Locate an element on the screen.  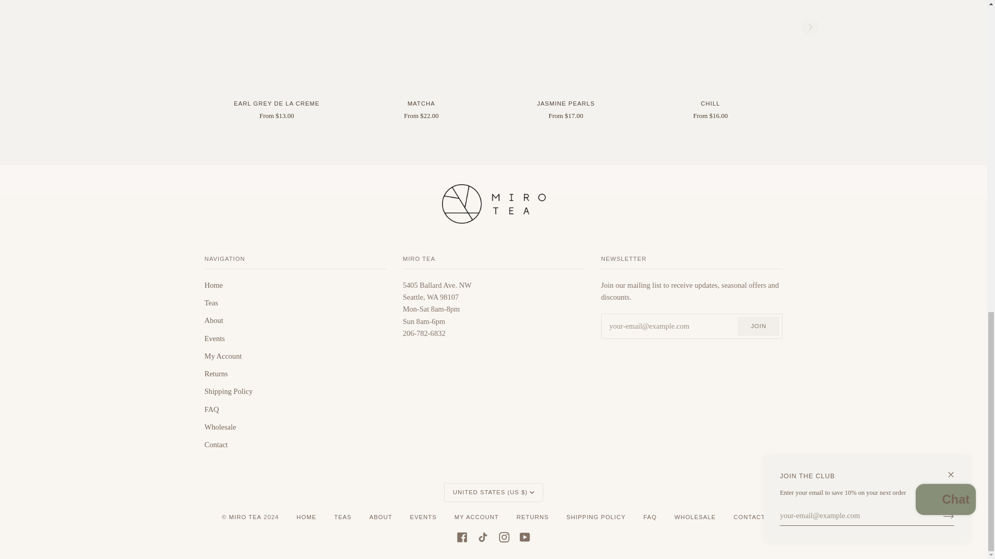
Instagram is located at coordinates (504, 537).